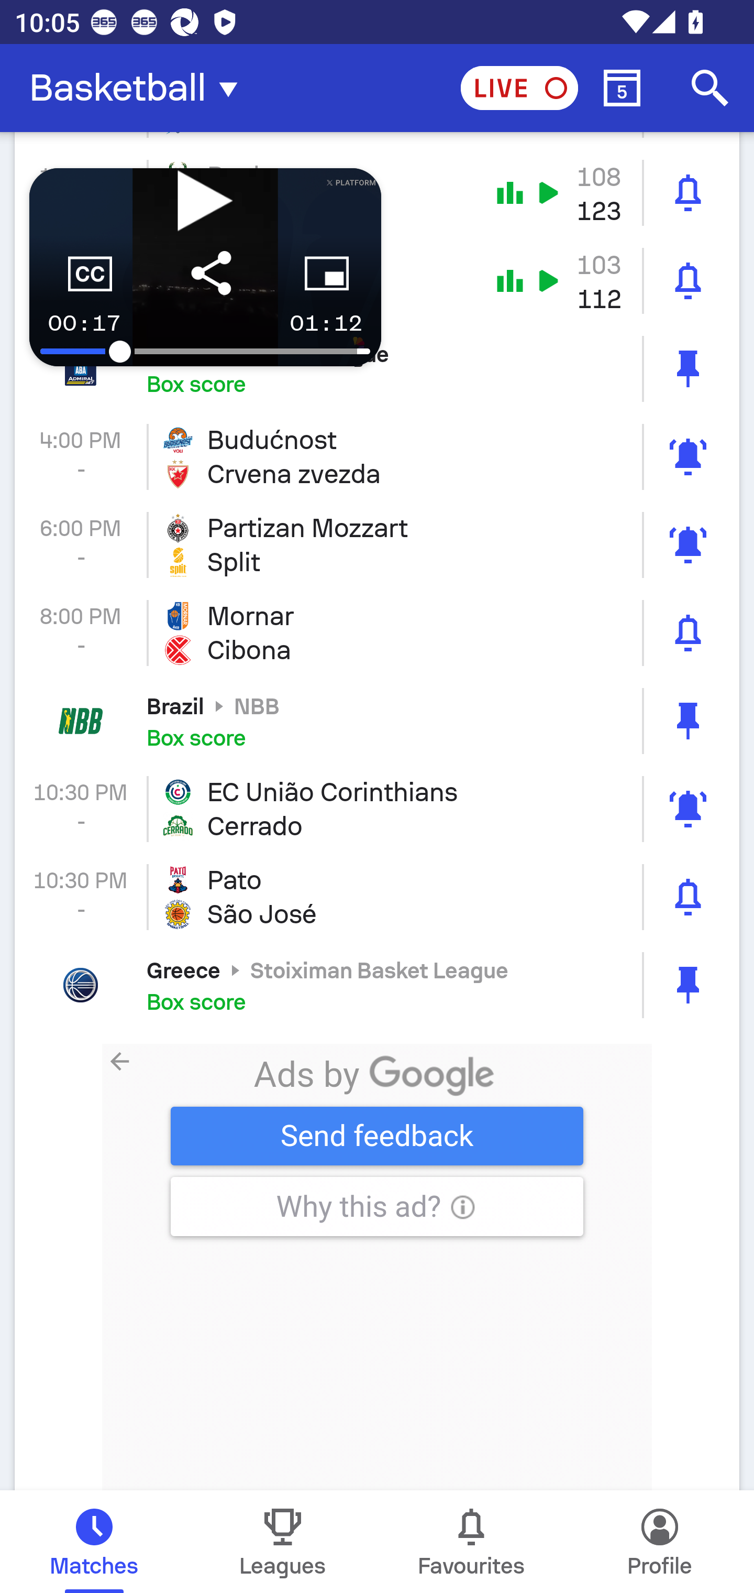 This screenshot has width=754, height=1593. What do you see at coordinates (377, 985) in the screenshot?
I see `Greece Stoiximan Basket League Box score` at bounding box center [377, 985].